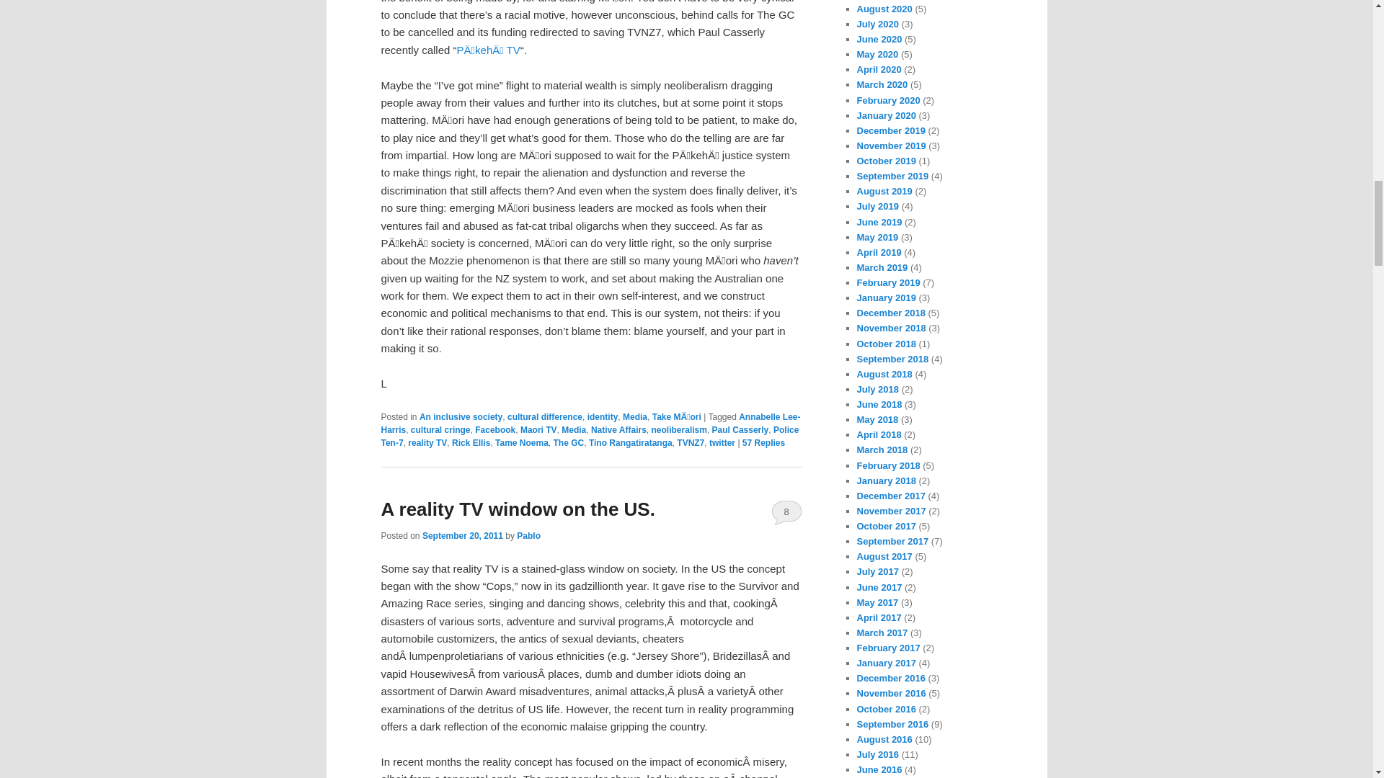  I want to click on Tame Noema, so click(522, 443).